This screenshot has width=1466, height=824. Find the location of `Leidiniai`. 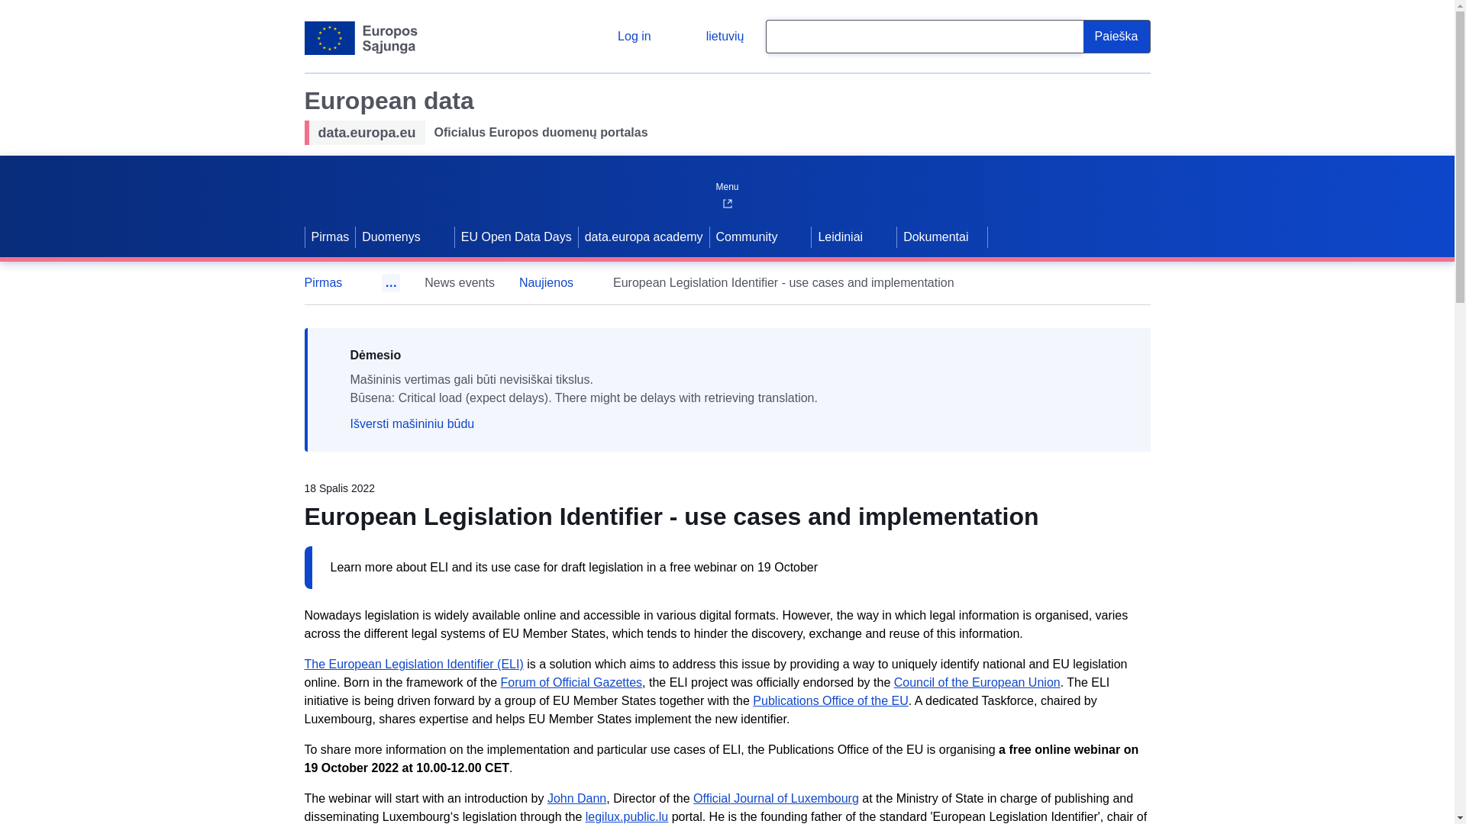

Leidiniai is located at coordinates (838, 237).